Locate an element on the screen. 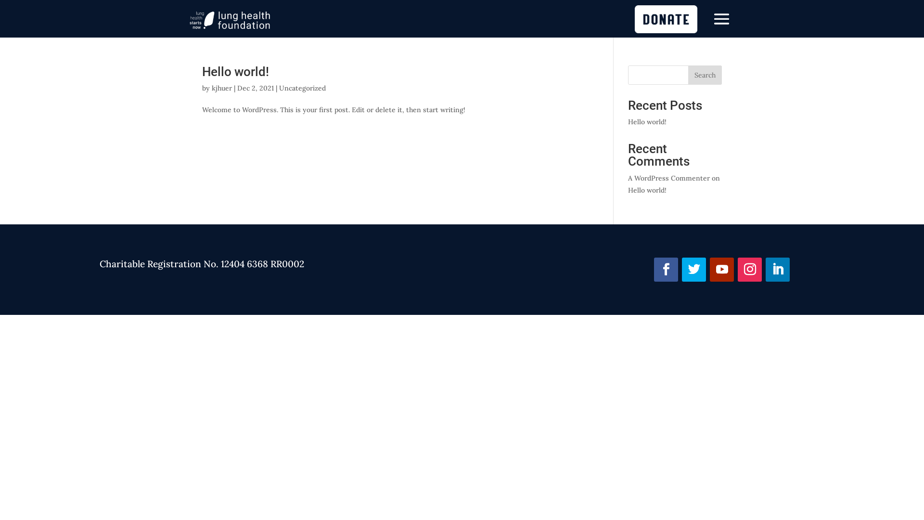 The image size is (924, 520). kjhuer is located at coordinates (222, 88).